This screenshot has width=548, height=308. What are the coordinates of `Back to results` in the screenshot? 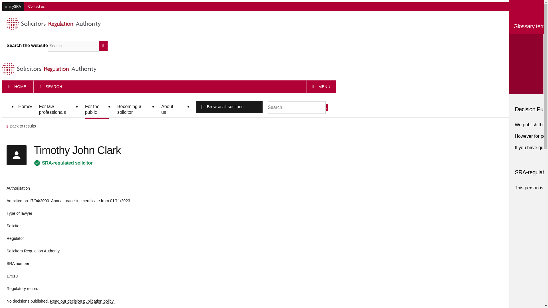 It's located at (23, 126).